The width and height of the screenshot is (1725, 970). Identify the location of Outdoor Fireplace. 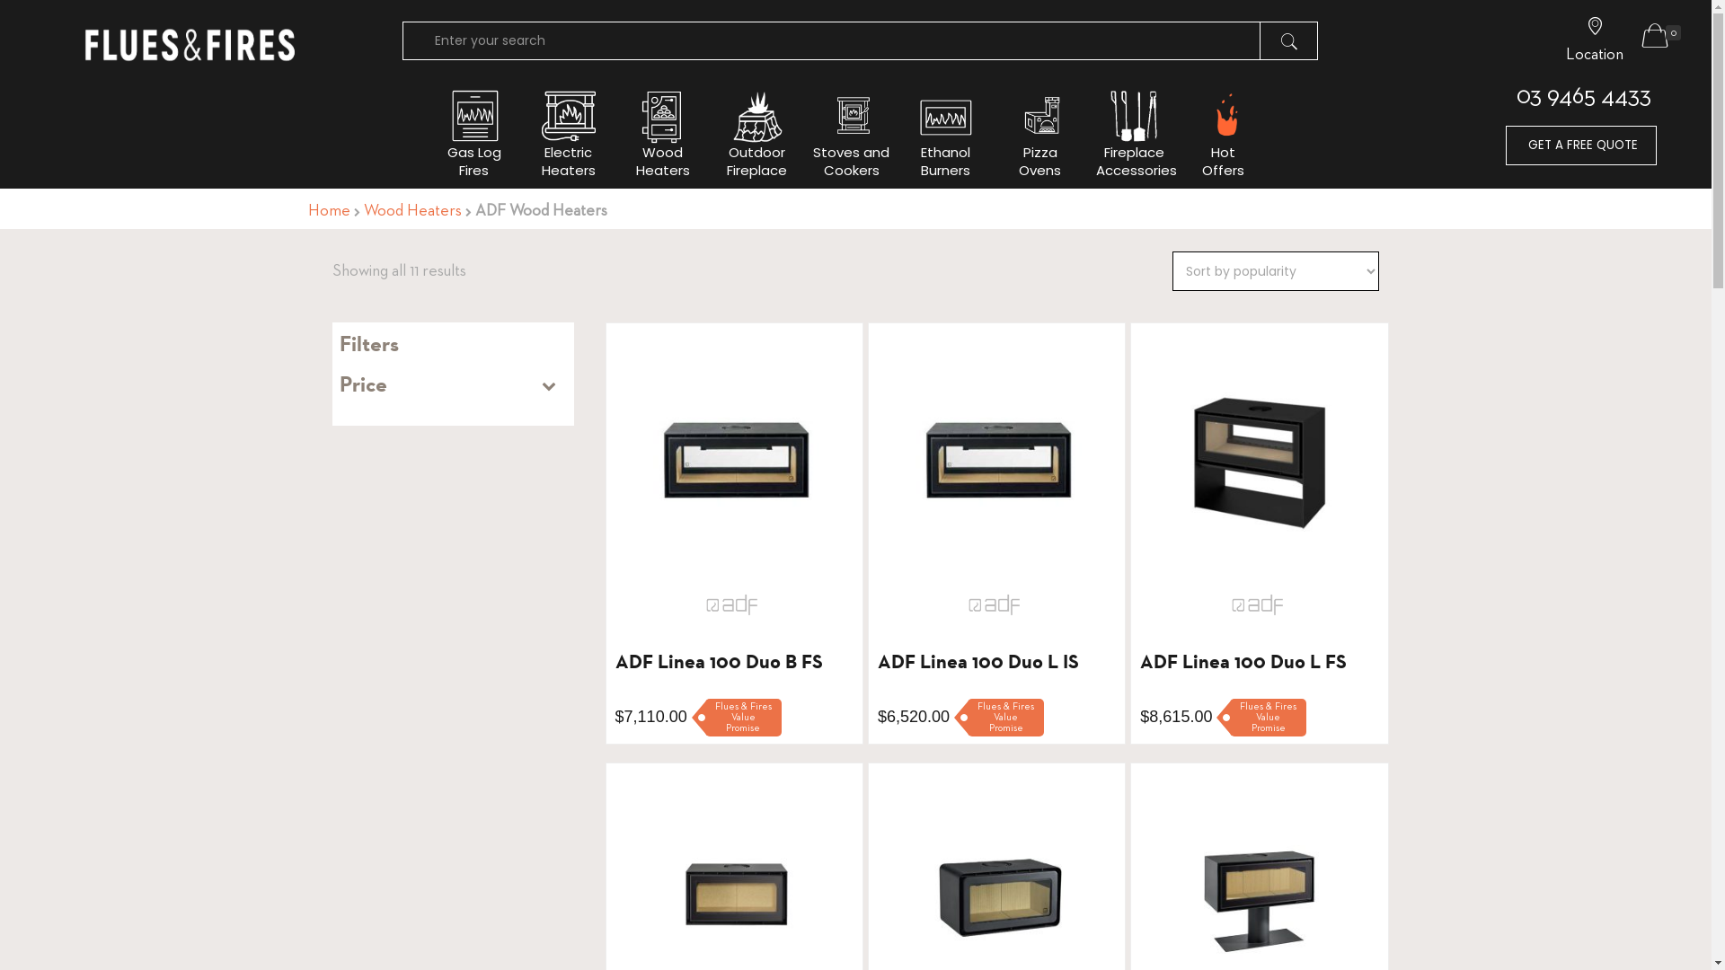
(756, 135).